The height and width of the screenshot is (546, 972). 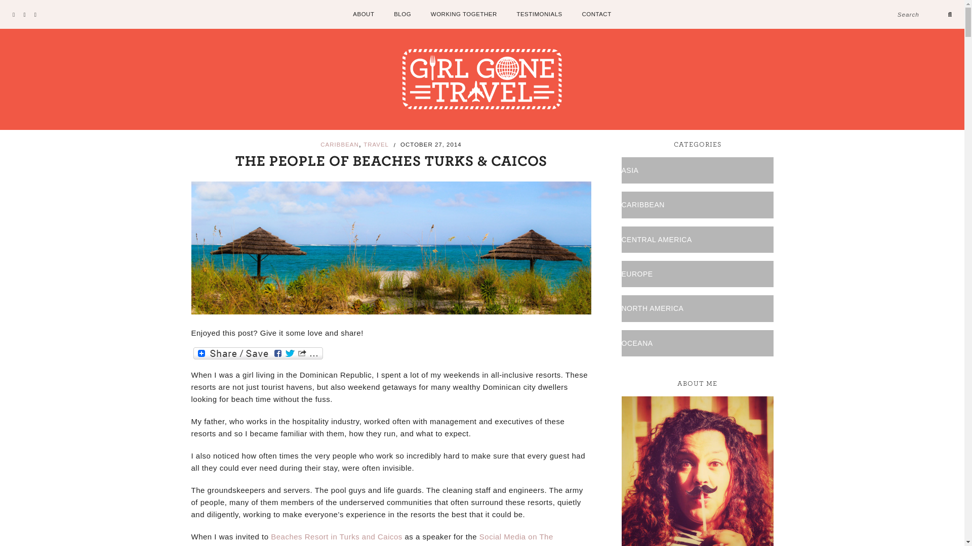 What do you see at coordinates (339, 144) in the screenshot?
I see `CARIBBEAN` at bounding box center [339, 144].